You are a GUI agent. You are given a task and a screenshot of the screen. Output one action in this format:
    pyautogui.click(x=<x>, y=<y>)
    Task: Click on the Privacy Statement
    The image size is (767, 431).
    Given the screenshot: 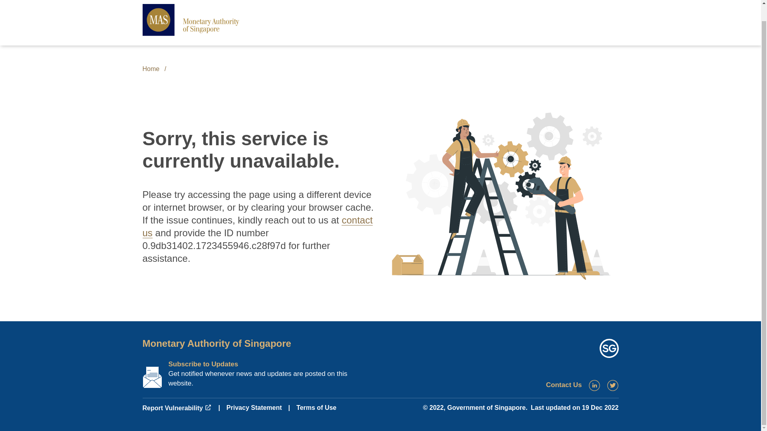 What is the action you would take?
    pyautogui.click(x=254, y=408)
    